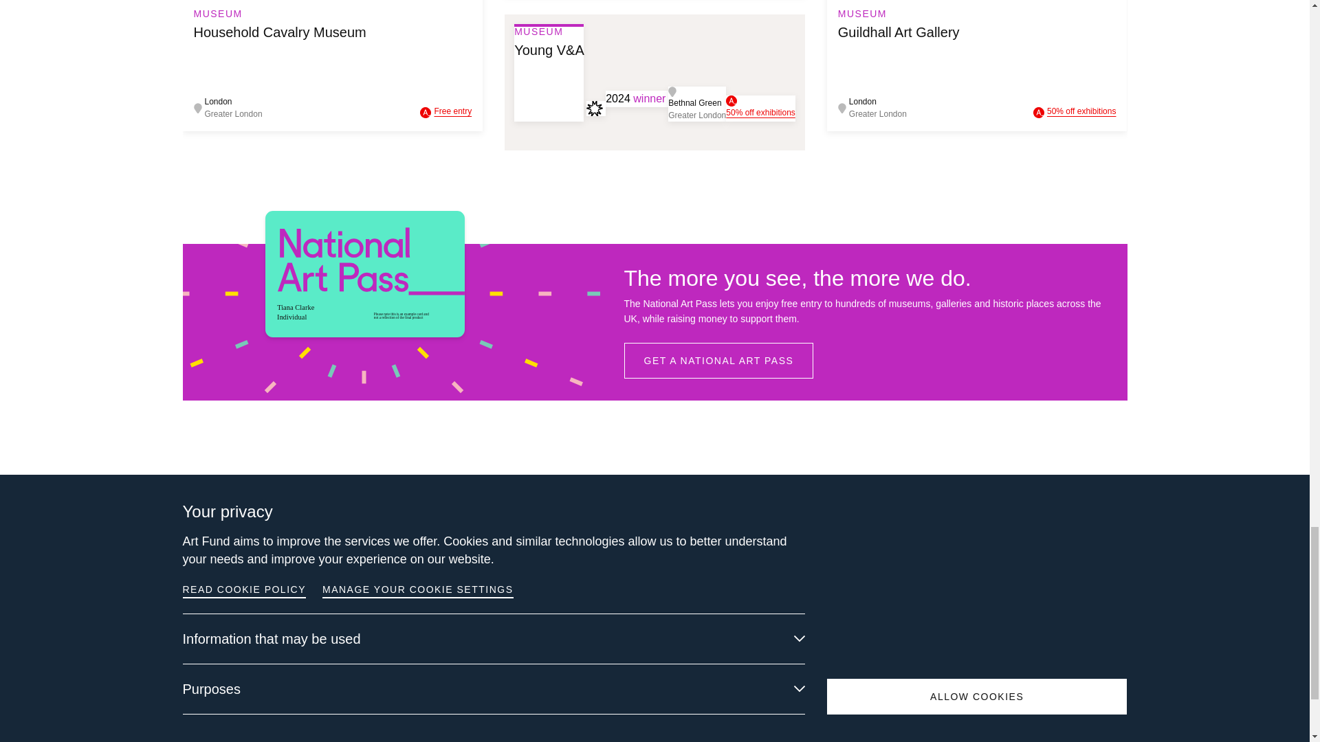 This screenshot has height=742, width=1320. Describe the element at coordinates (697, 103) in the screenshot. I see `Bethnal Green` at that location.